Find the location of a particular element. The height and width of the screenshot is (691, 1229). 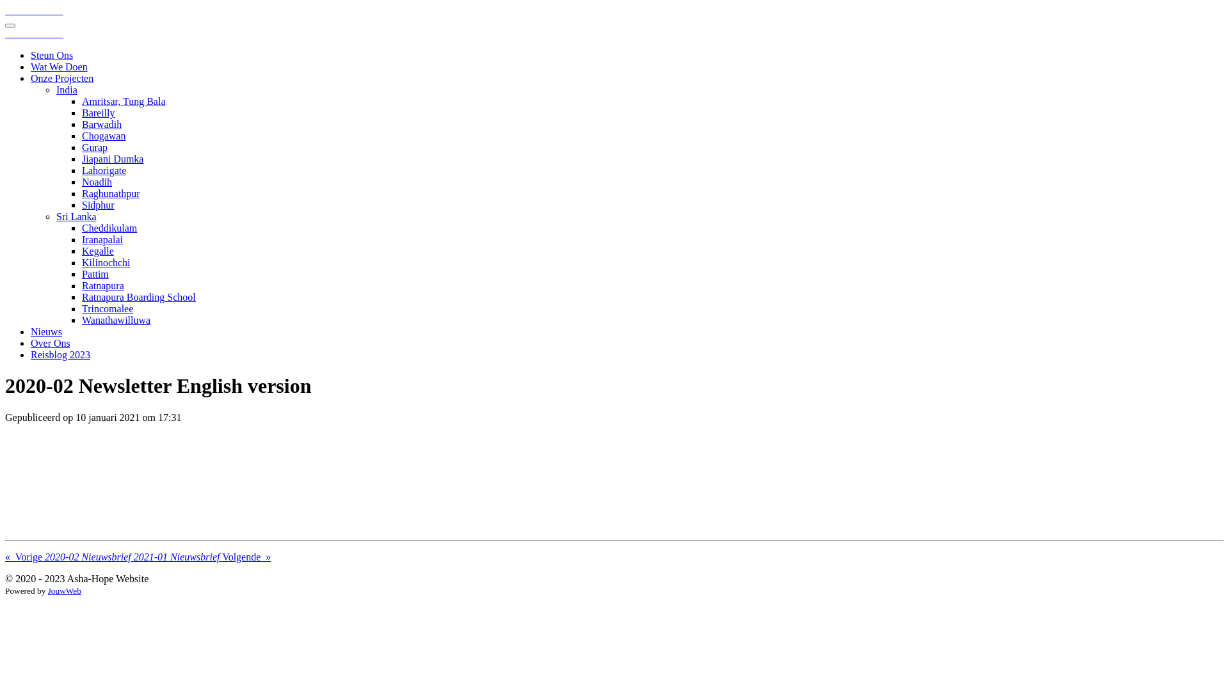

Bareilly is located at coordinates (99, 113).